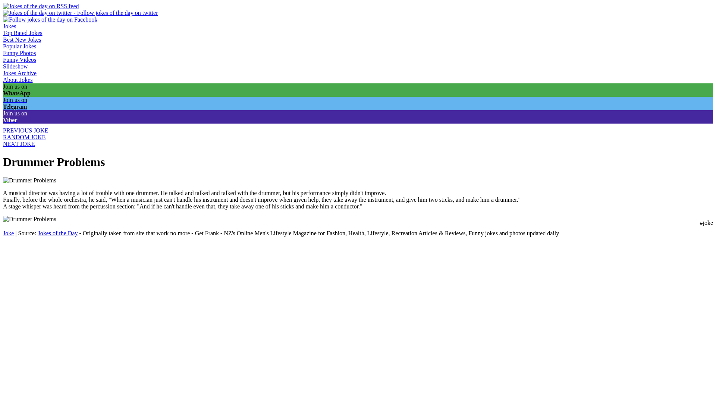 The width and height of the screenshot is (716, 402). What do you see at coordinates (15, 66) in the screenshot?
I see `Slideshow` at bounding box center [15, 66].